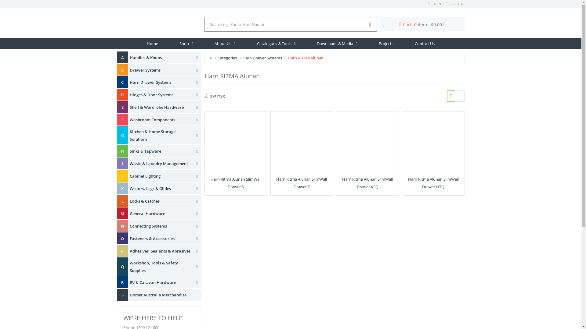 This screenshot has height=329, width=586. I want to click on Kitchen & Home Storage Solutions, so click(161, 136).